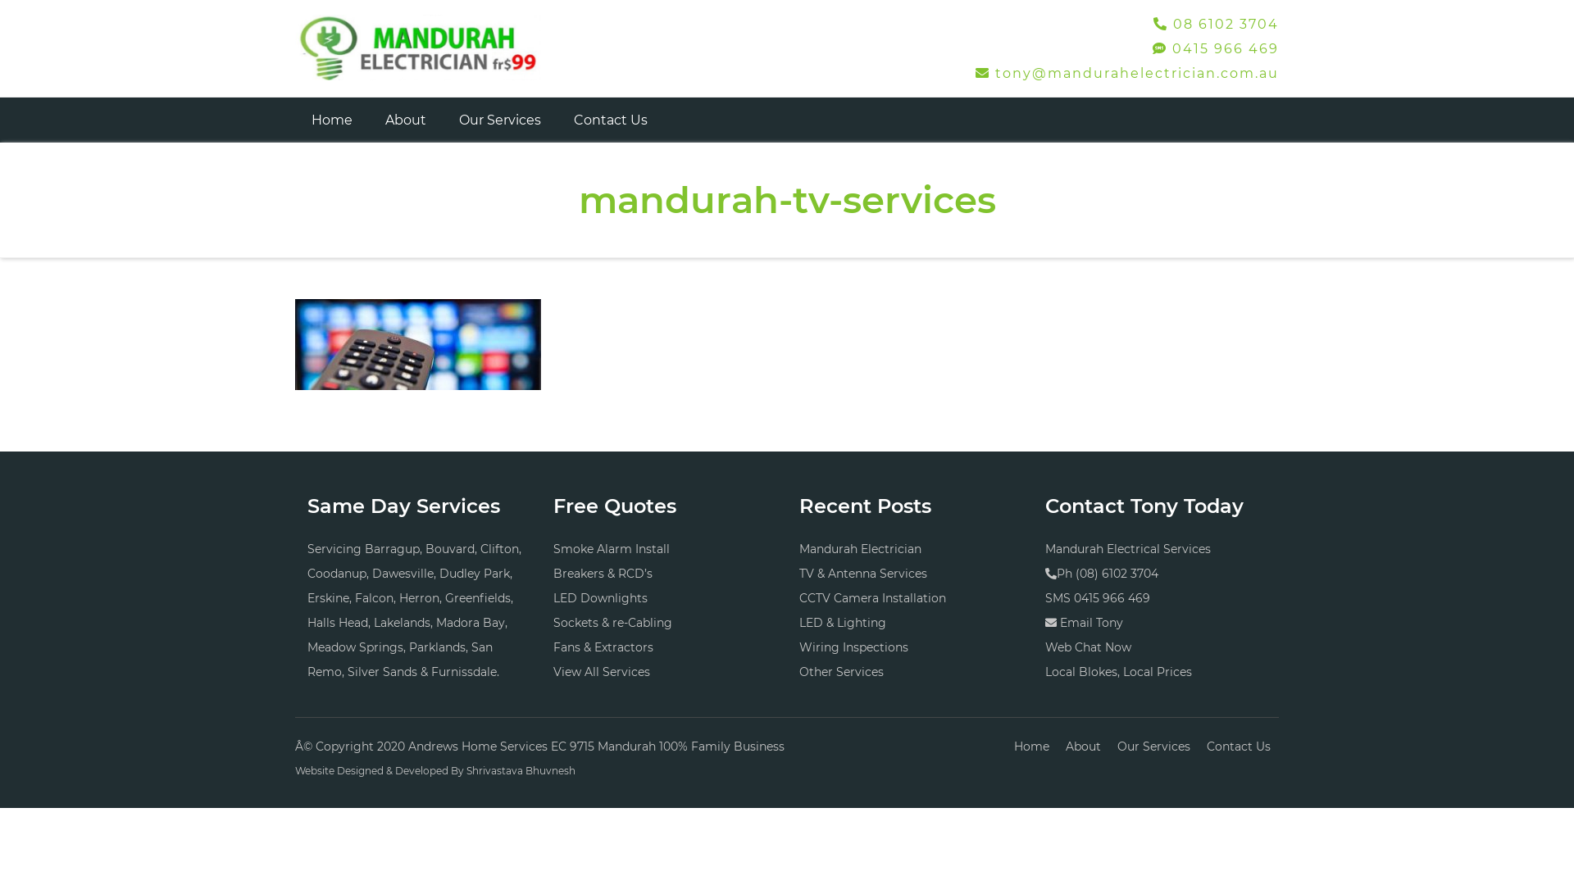  What do you see at coordinates (1031, 747) in the screenshot?
I see `Home` at bounding box center [1031, 747].